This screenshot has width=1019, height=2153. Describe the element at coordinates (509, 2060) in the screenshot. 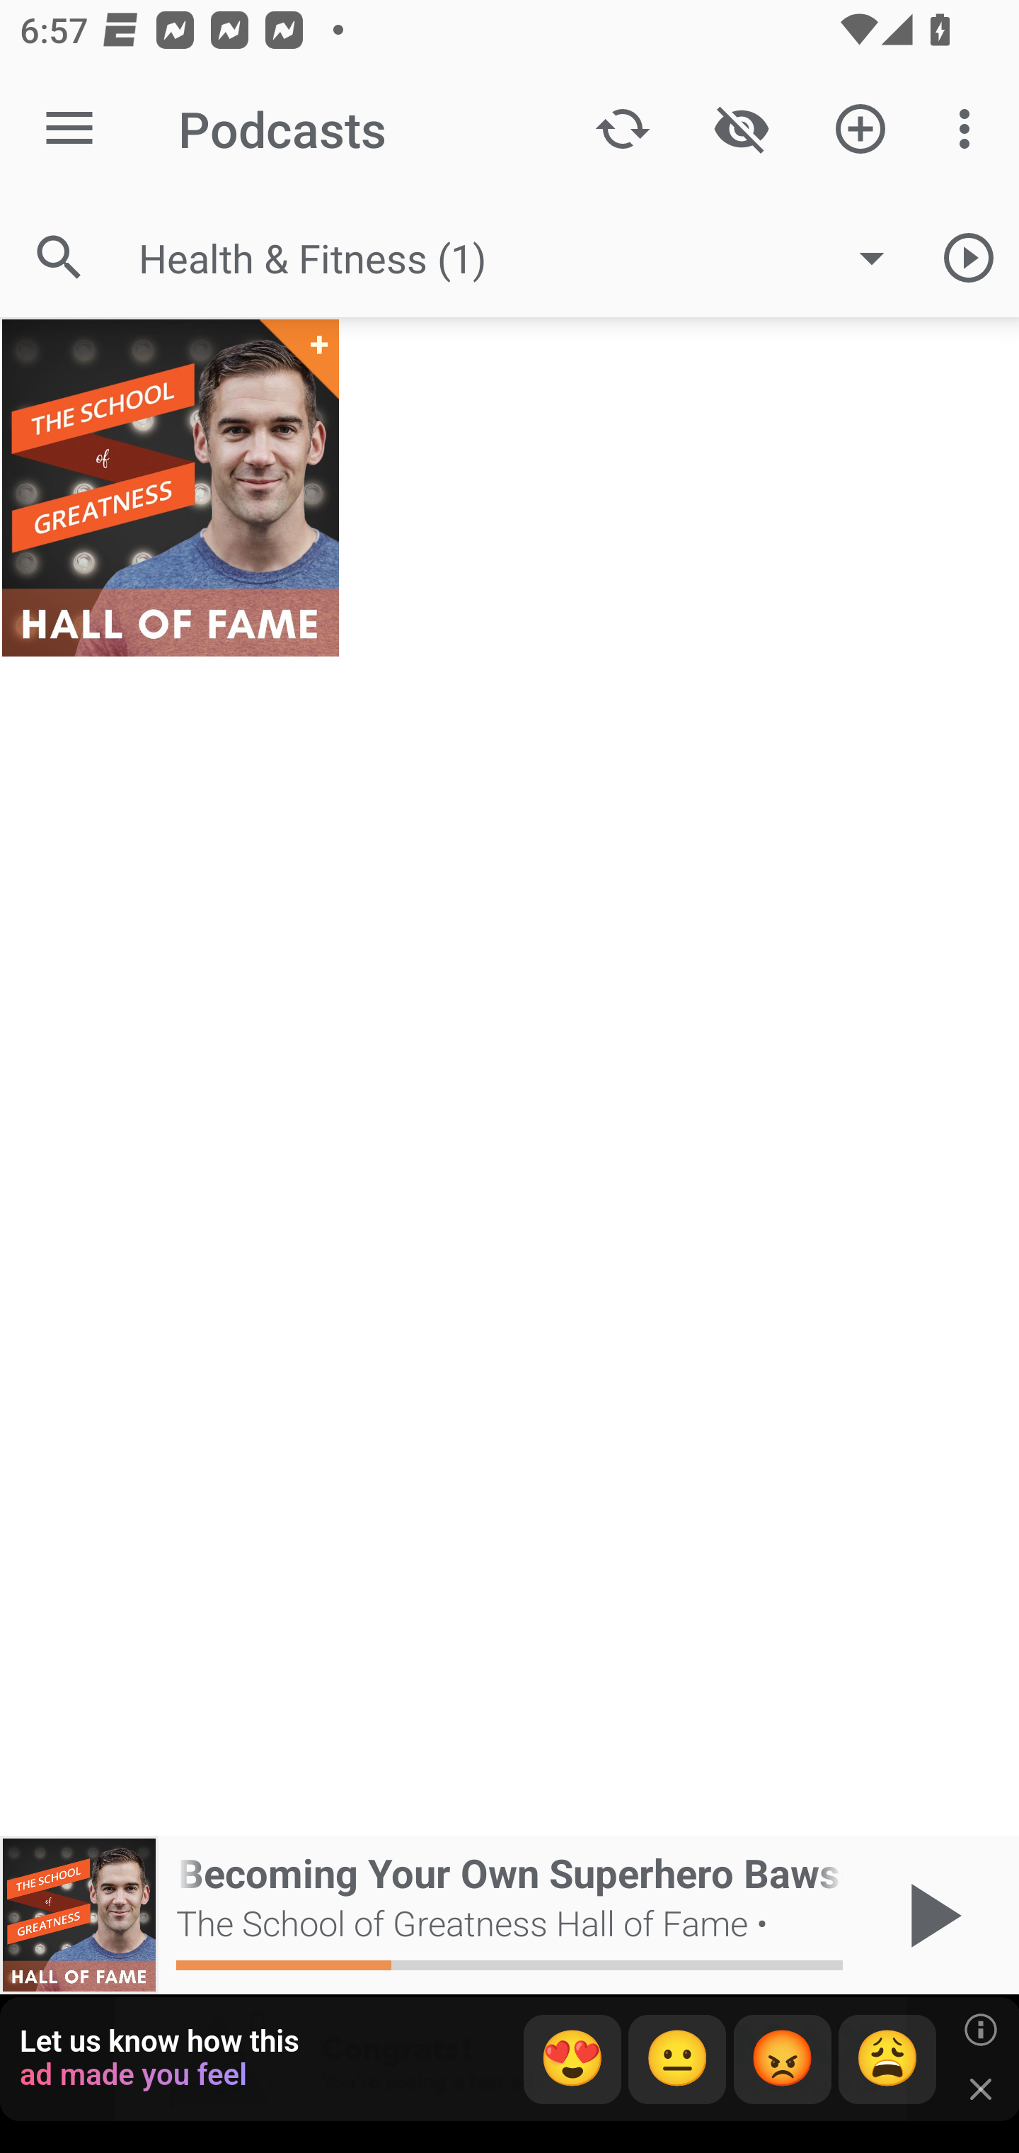

I see `app-monetization` at that location.